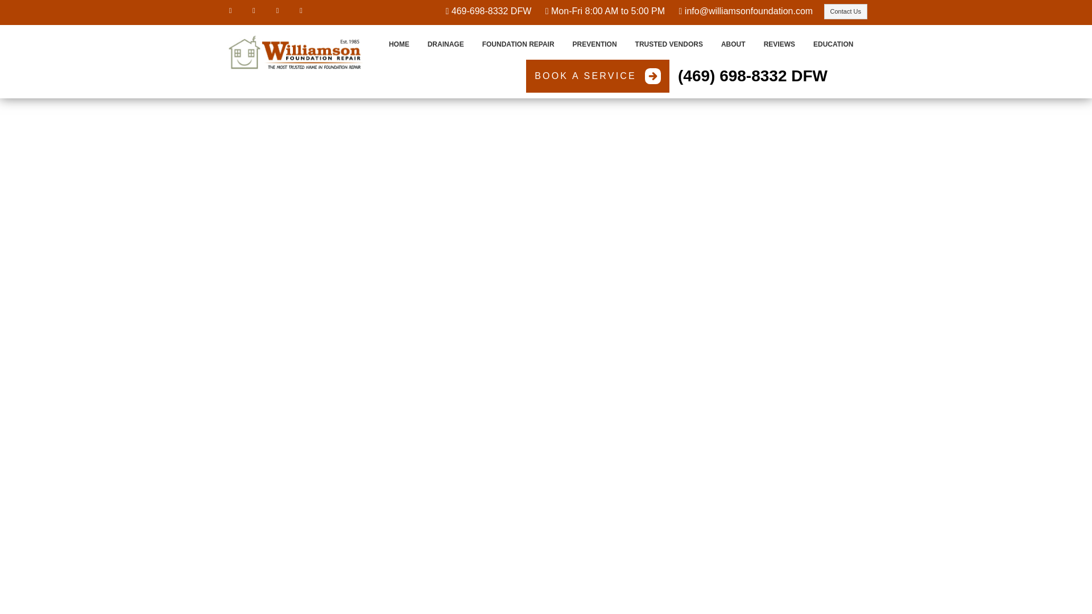  Describe the element at coordinates (445, 44) in the screenshot. I see `DRAINAGE` at that location.